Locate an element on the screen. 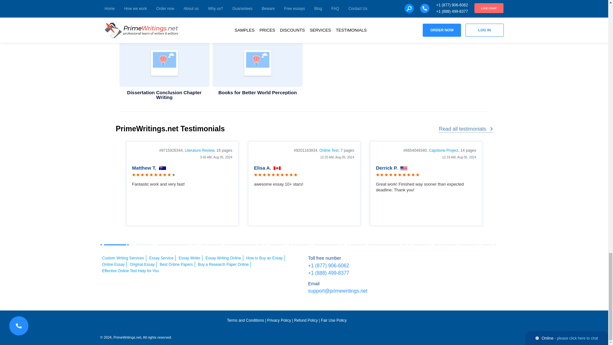 The width and height of the screenshot is (613, 345). Canada is located at coordinates (277, 168).